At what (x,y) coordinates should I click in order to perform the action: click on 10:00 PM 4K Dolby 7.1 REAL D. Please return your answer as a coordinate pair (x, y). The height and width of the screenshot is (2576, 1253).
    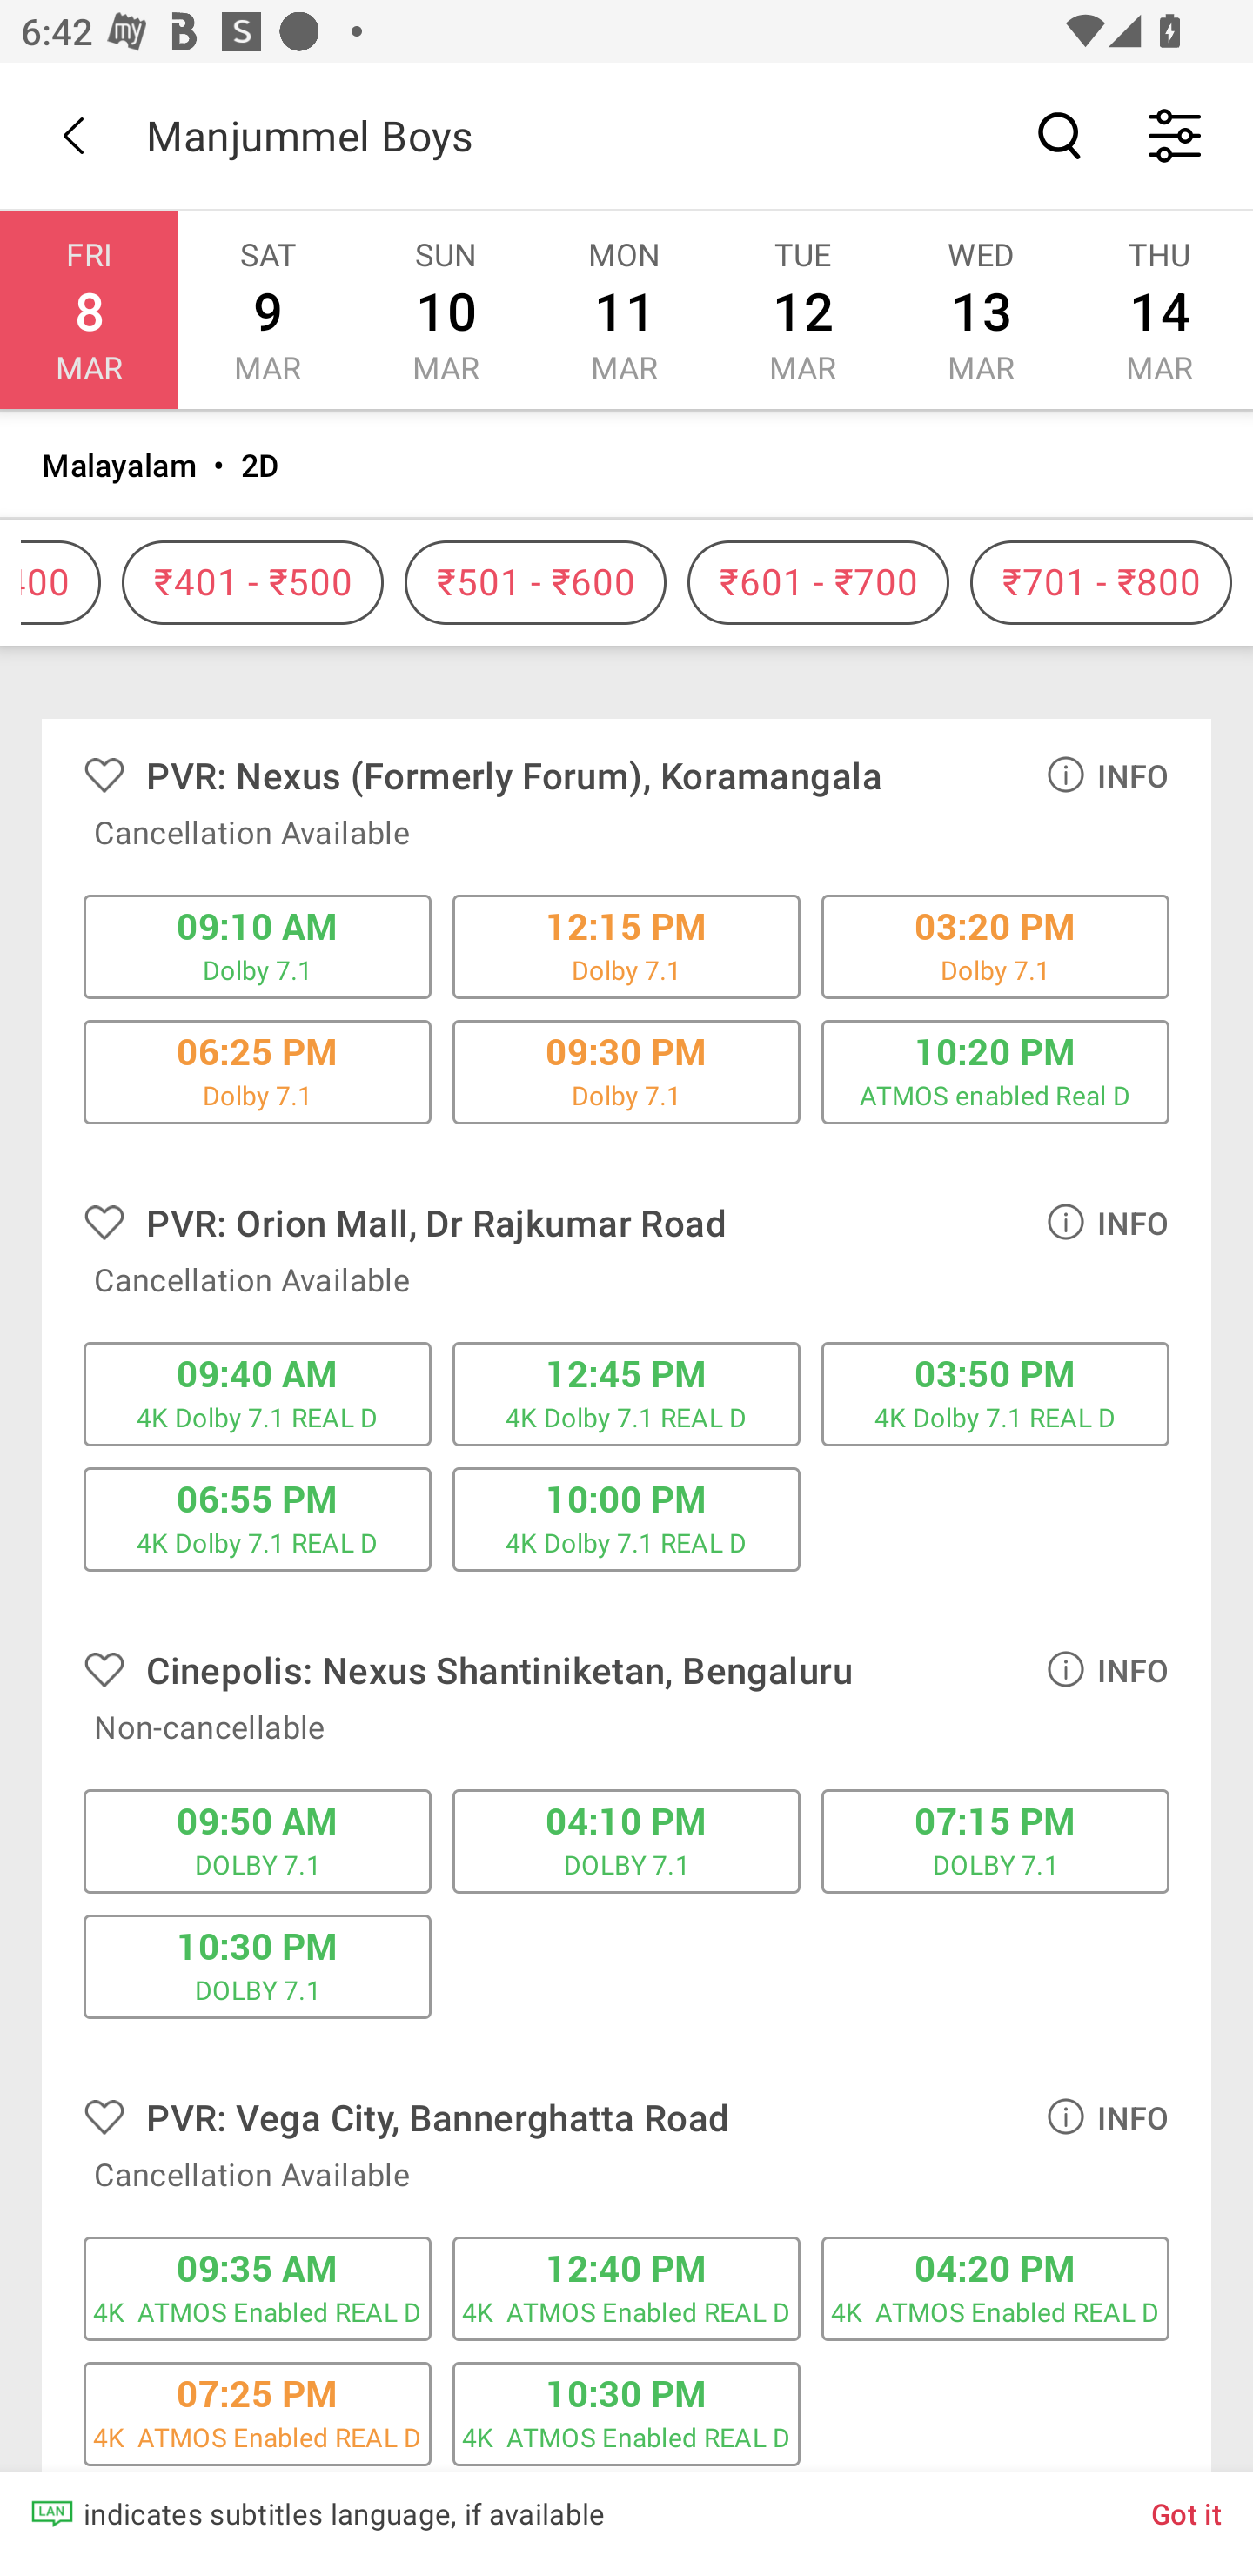
    Looking at the image, I should click on (626, 1519).